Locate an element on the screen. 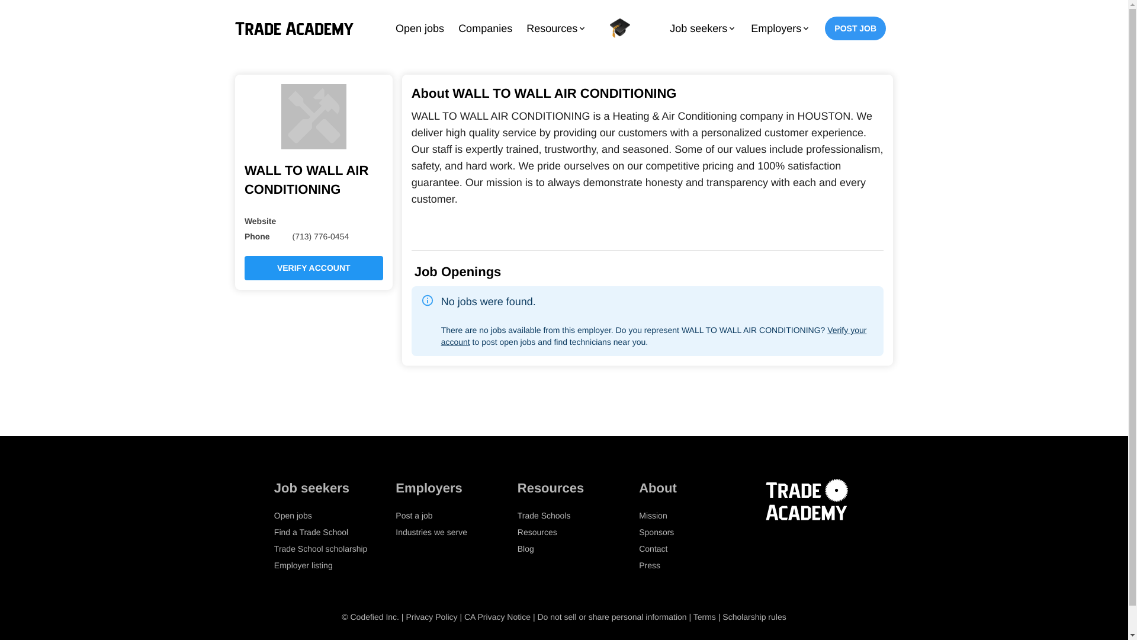 Image resolution: width=1137 pixels, height=640 pixels. CA Privacy Notice is located at coordinates (497, 616).